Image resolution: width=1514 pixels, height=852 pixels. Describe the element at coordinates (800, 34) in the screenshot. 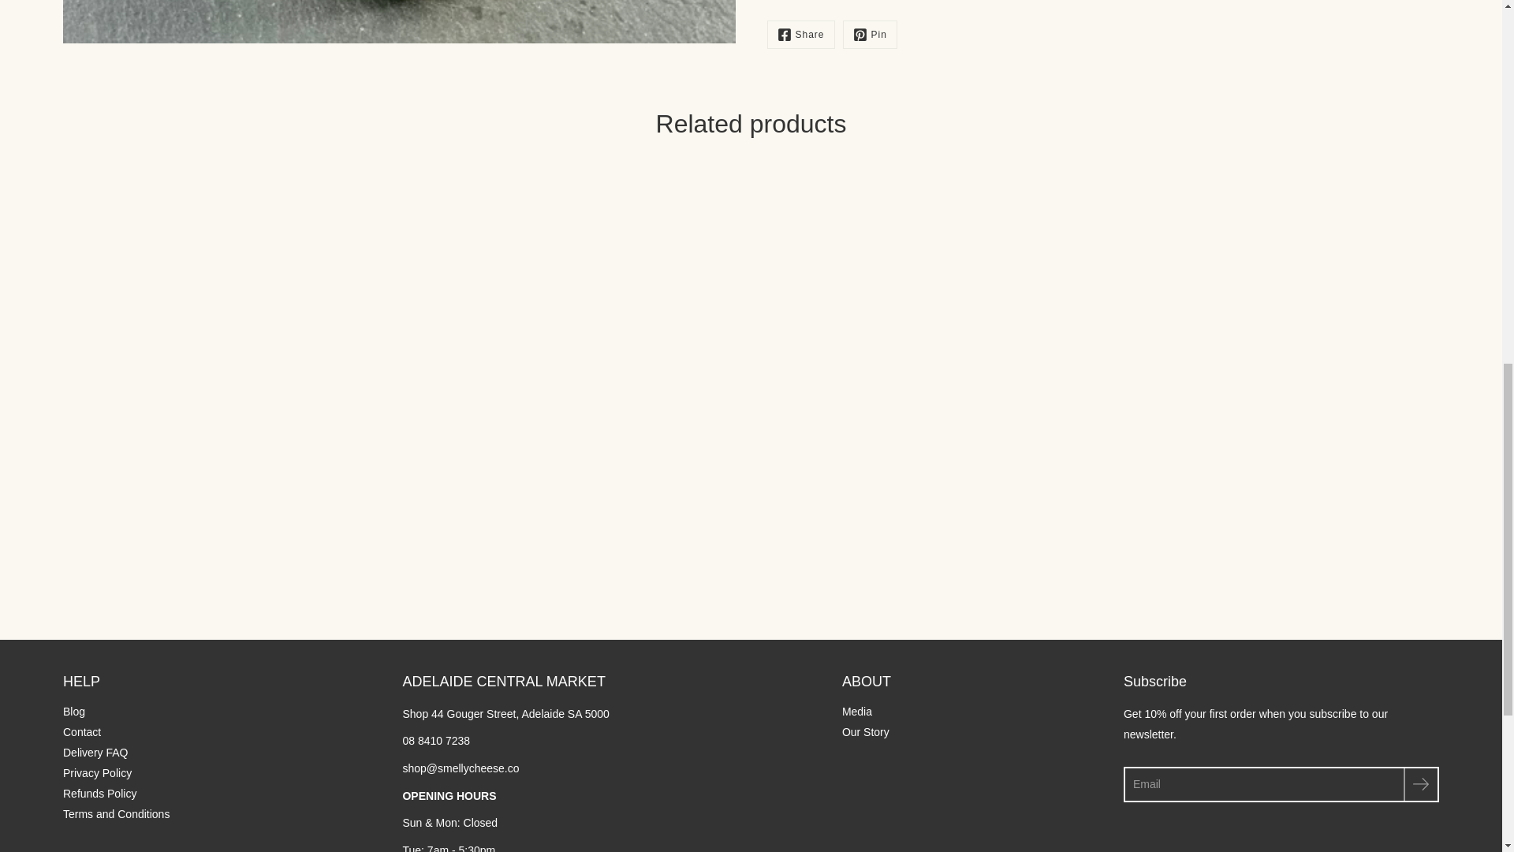

I see `Facebook` at that location.